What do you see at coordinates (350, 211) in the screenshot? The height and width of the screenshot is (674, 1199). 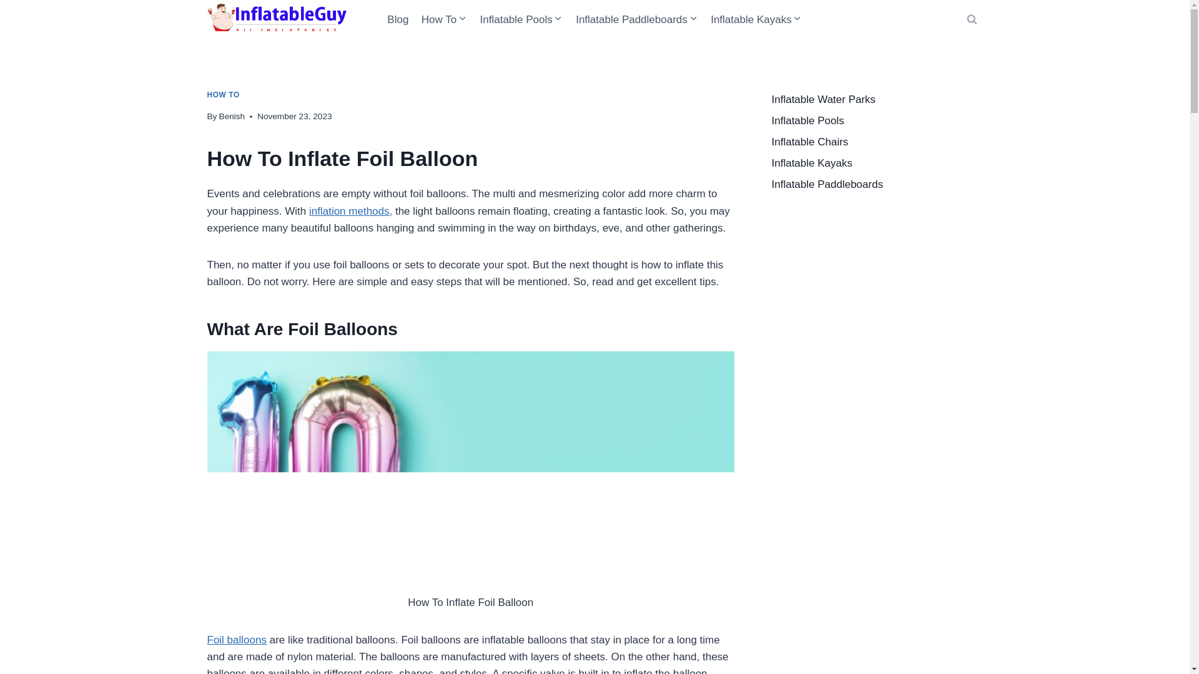 I see `inflation methods,` at bounding box center [350, 211].